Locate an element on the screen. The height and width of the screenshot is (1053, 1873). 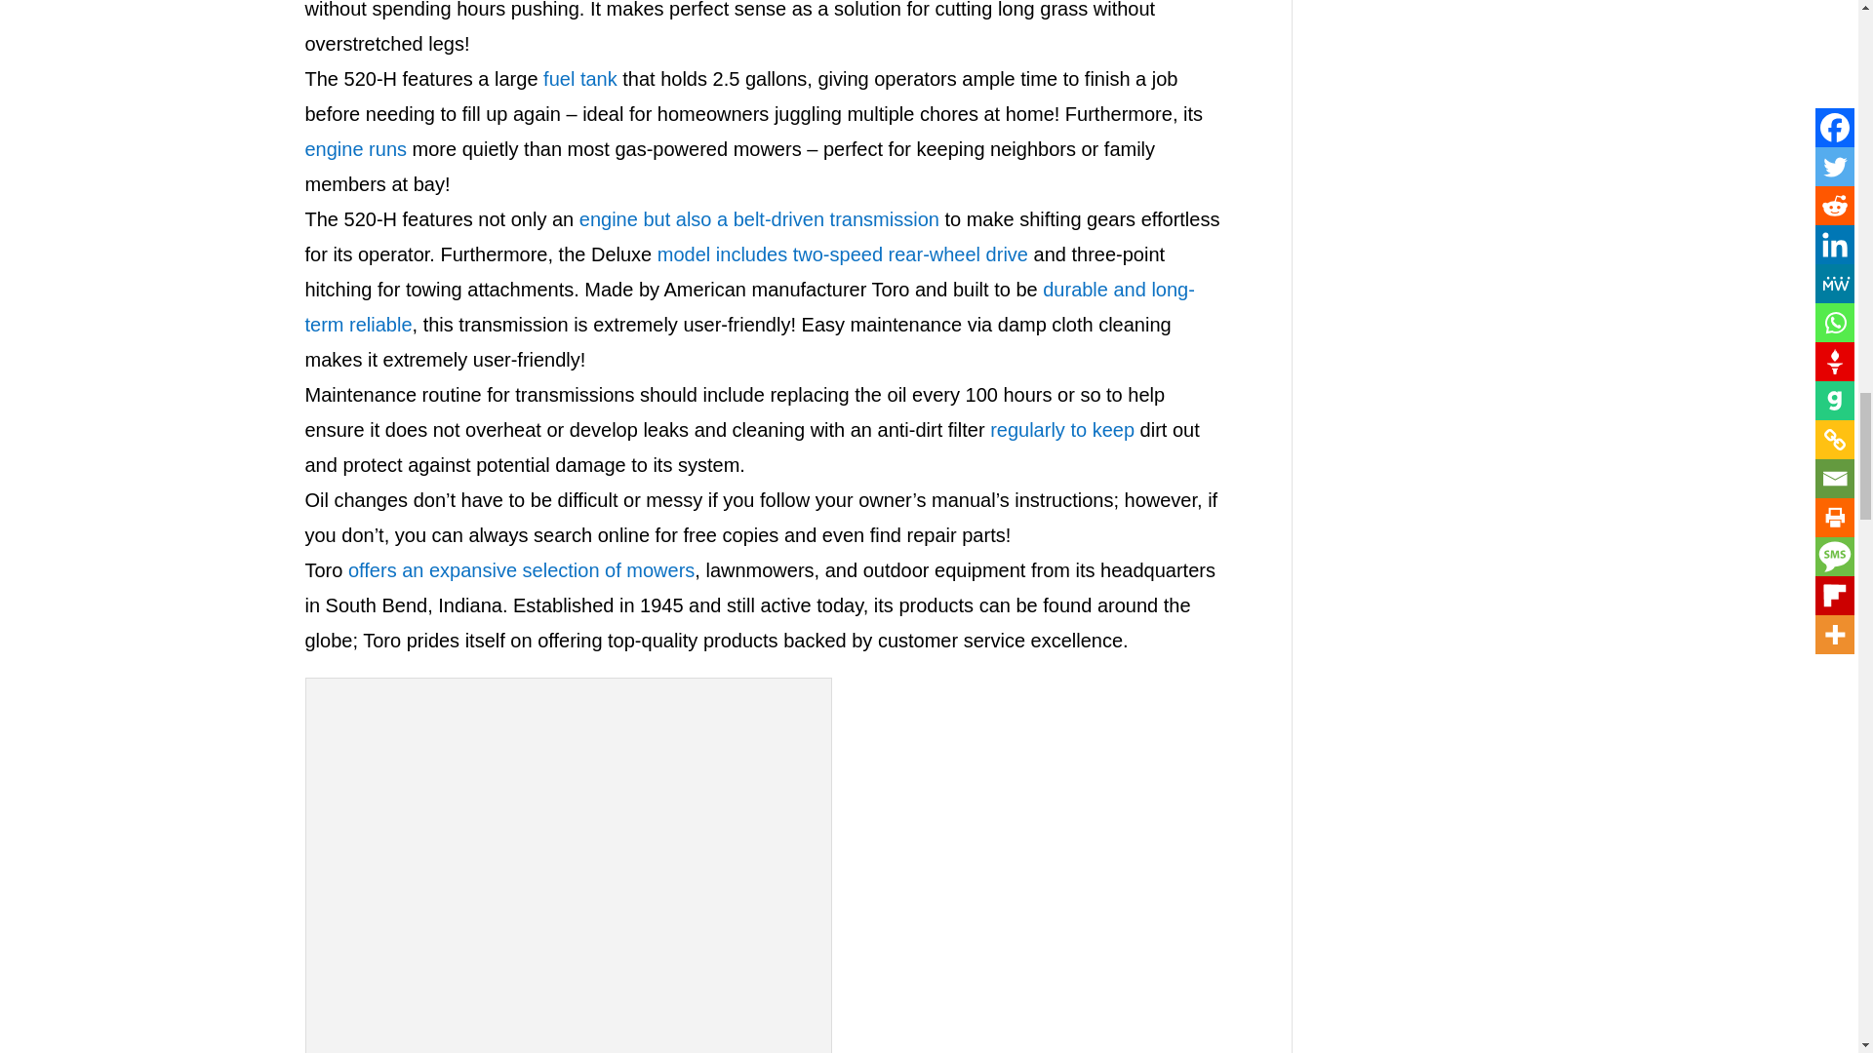
model includes two-speed rear-wheel drive is located at coordinates (843, 253).